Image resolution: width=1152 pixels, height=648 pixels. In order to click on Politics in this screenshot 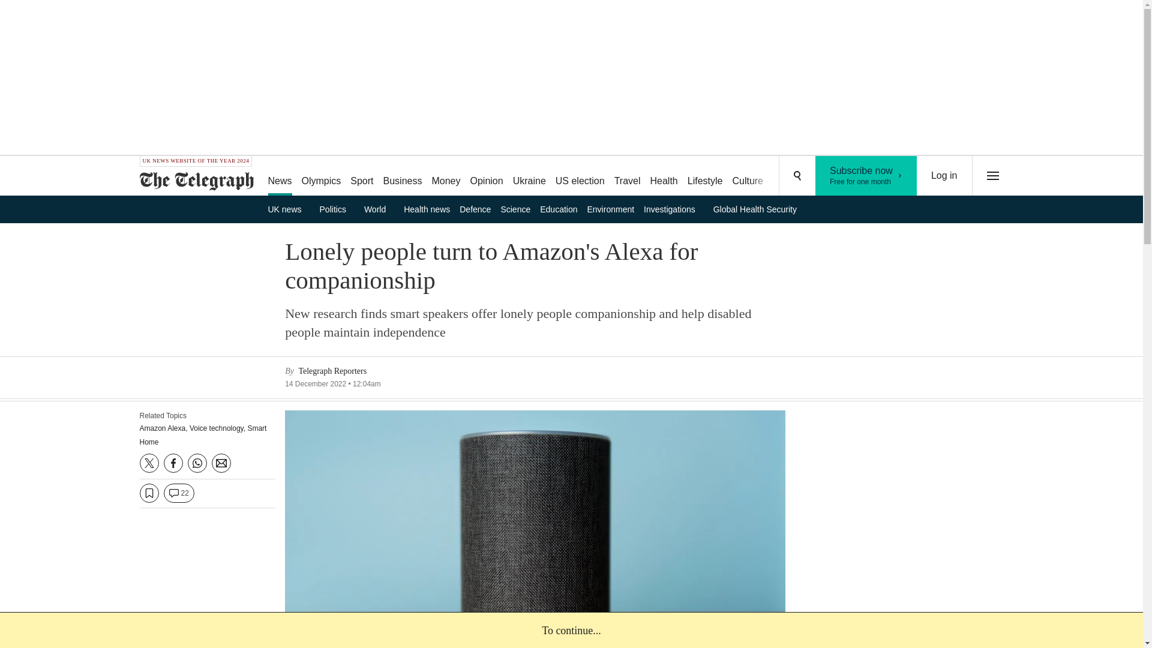, I will do `click(337, 209)`.